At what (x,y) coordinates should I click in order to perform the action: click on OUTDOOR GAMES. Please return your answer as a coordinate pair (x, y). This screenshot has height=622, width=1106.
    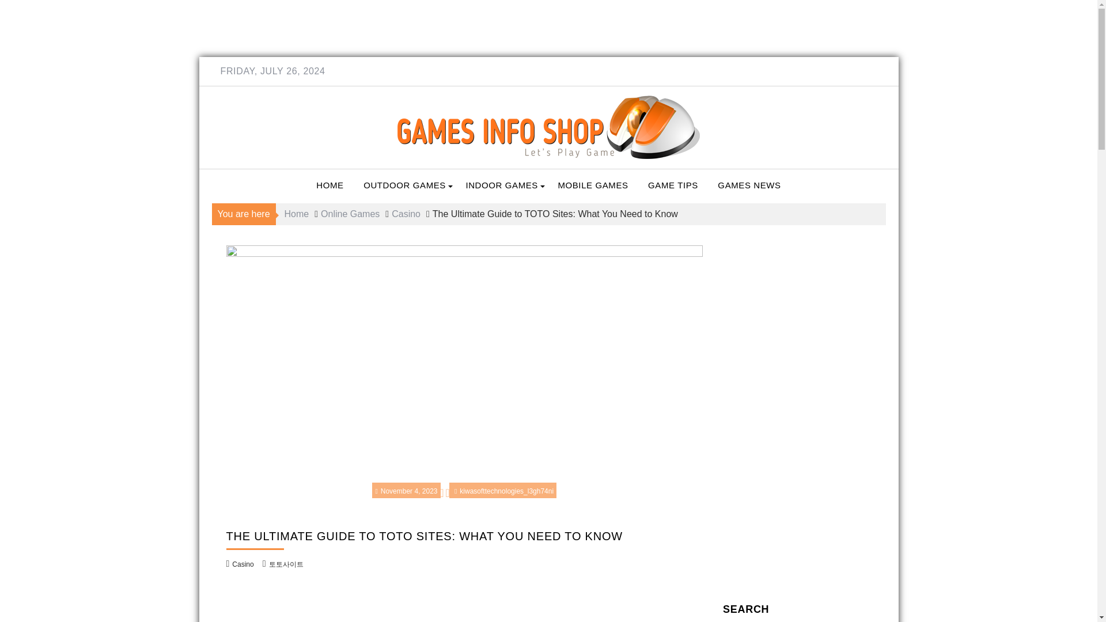
    Looking at the image, I should click on (404, 185).